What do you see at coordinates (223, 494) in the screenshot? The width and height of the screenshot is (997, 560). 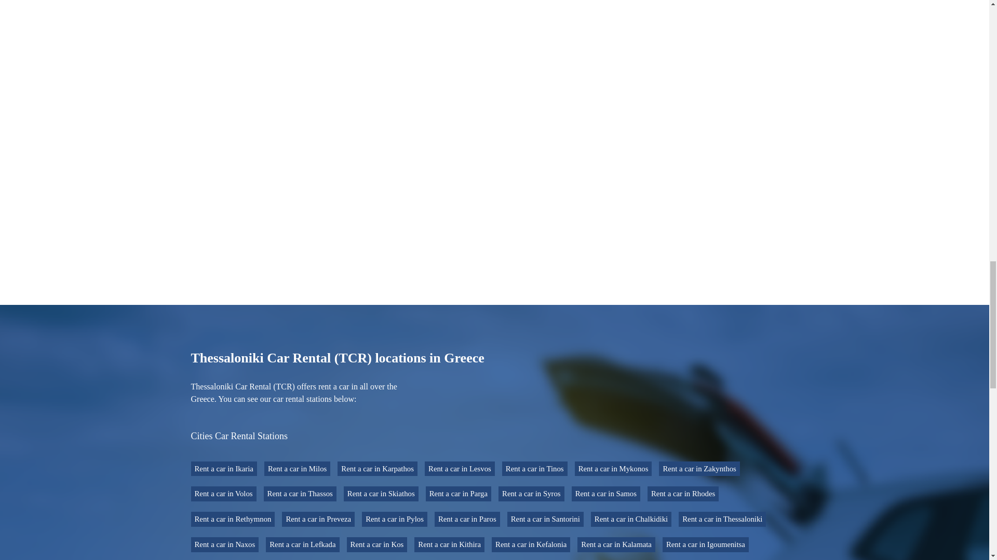 I see `Rent a car in Volos` at bounding box center [223, 494].